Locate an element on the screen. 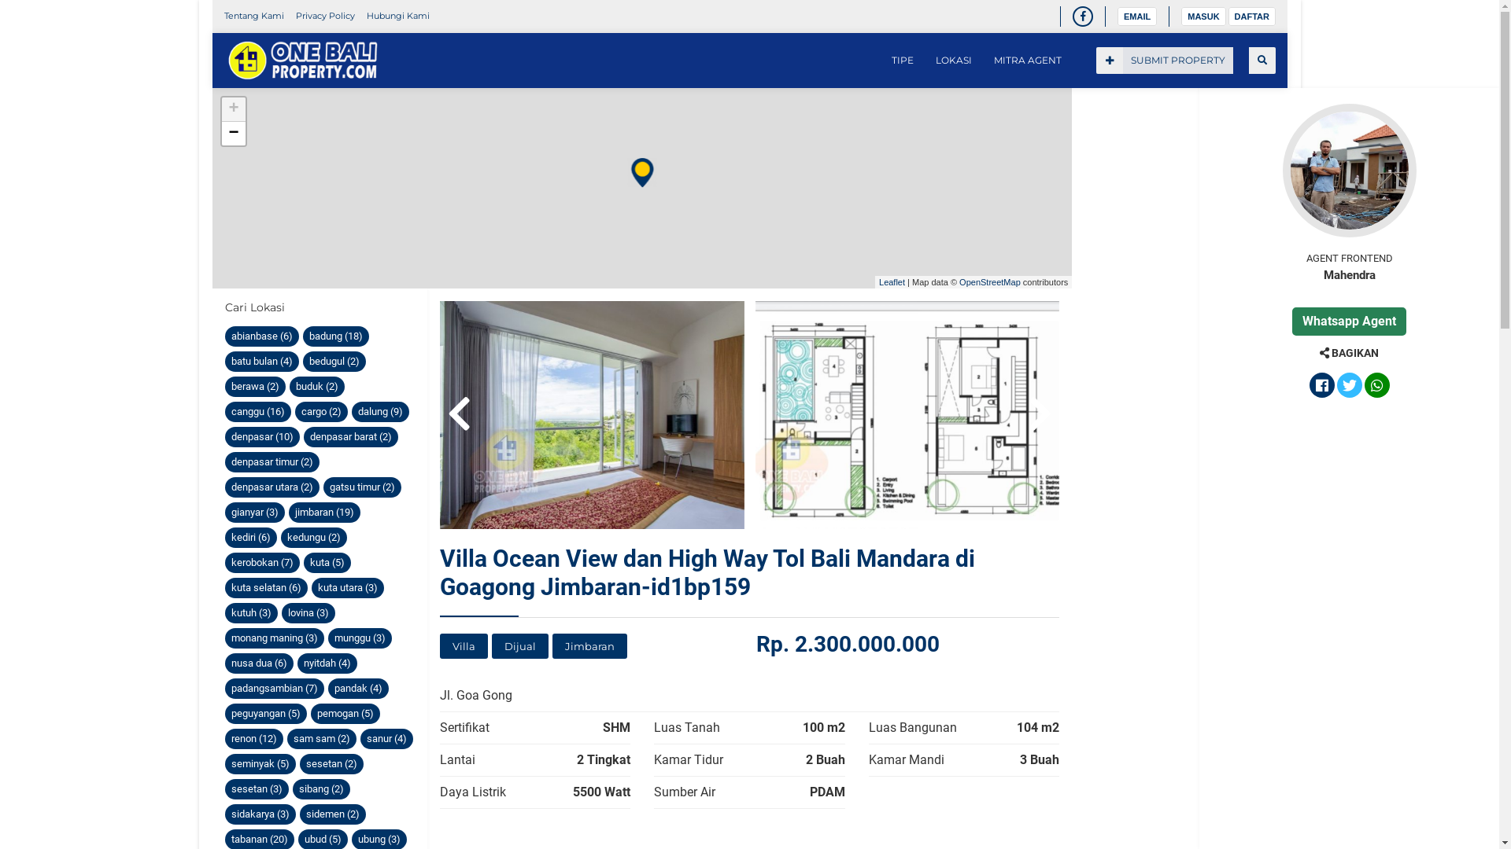 The width and height of the screenshot is (1511, 849). denpasar utara (2) is located at coordinates (272, 487).